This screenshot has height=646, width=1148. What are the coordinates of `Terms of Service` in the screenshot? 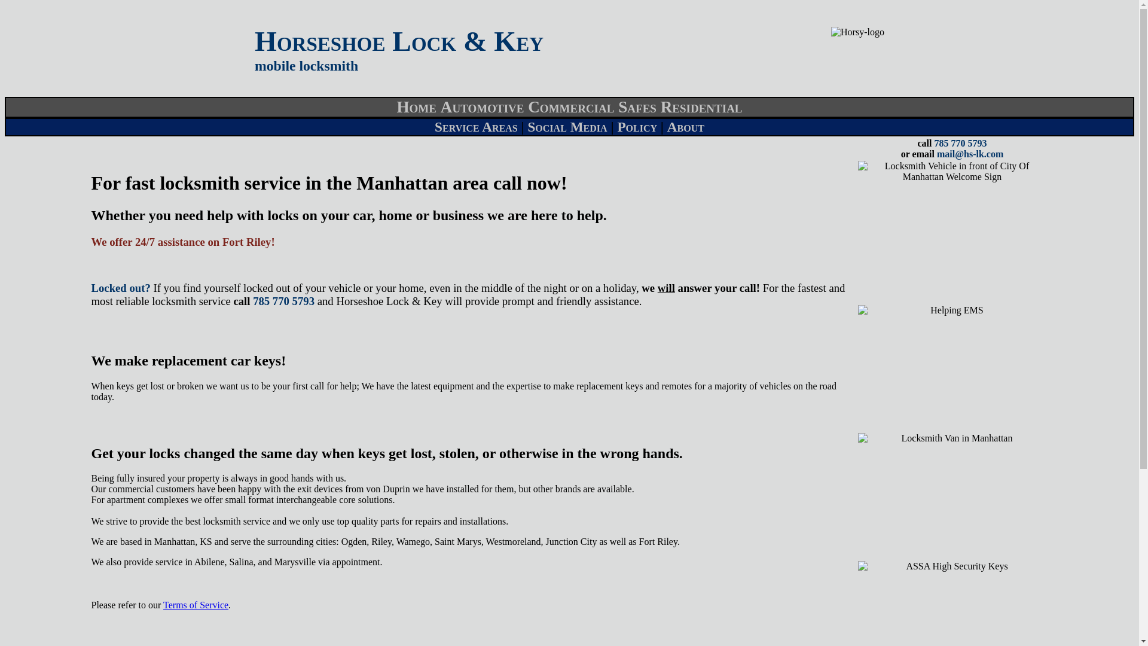 It's located at (196, 605).